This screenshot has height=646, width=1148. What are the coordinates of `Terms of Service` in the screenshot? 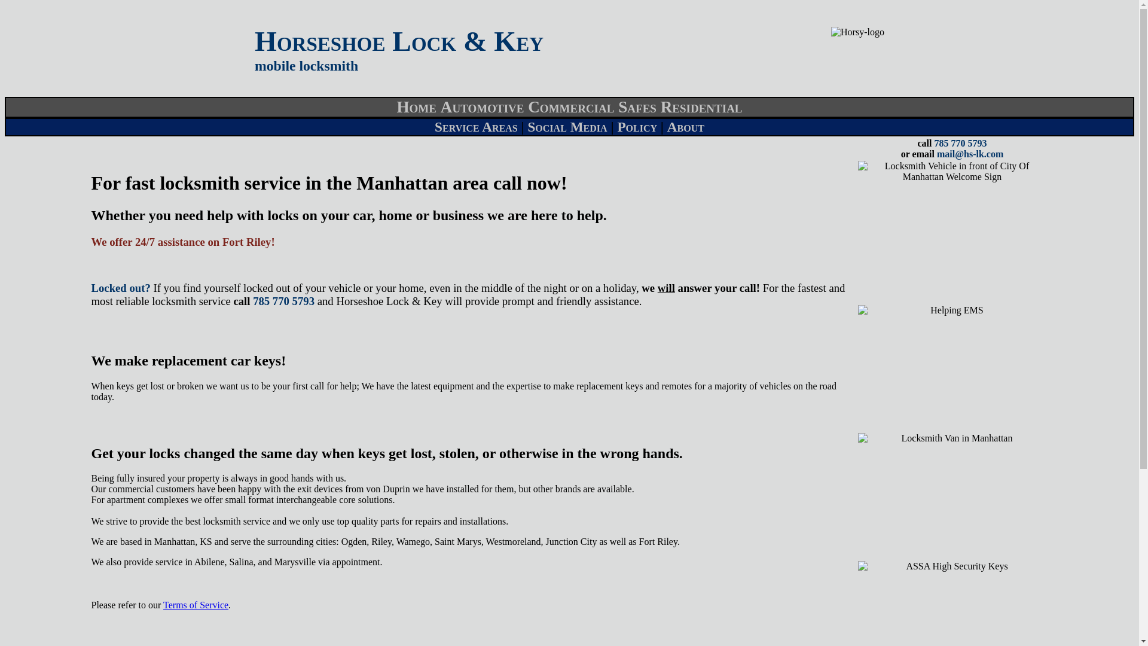 It's located at (196, 605).